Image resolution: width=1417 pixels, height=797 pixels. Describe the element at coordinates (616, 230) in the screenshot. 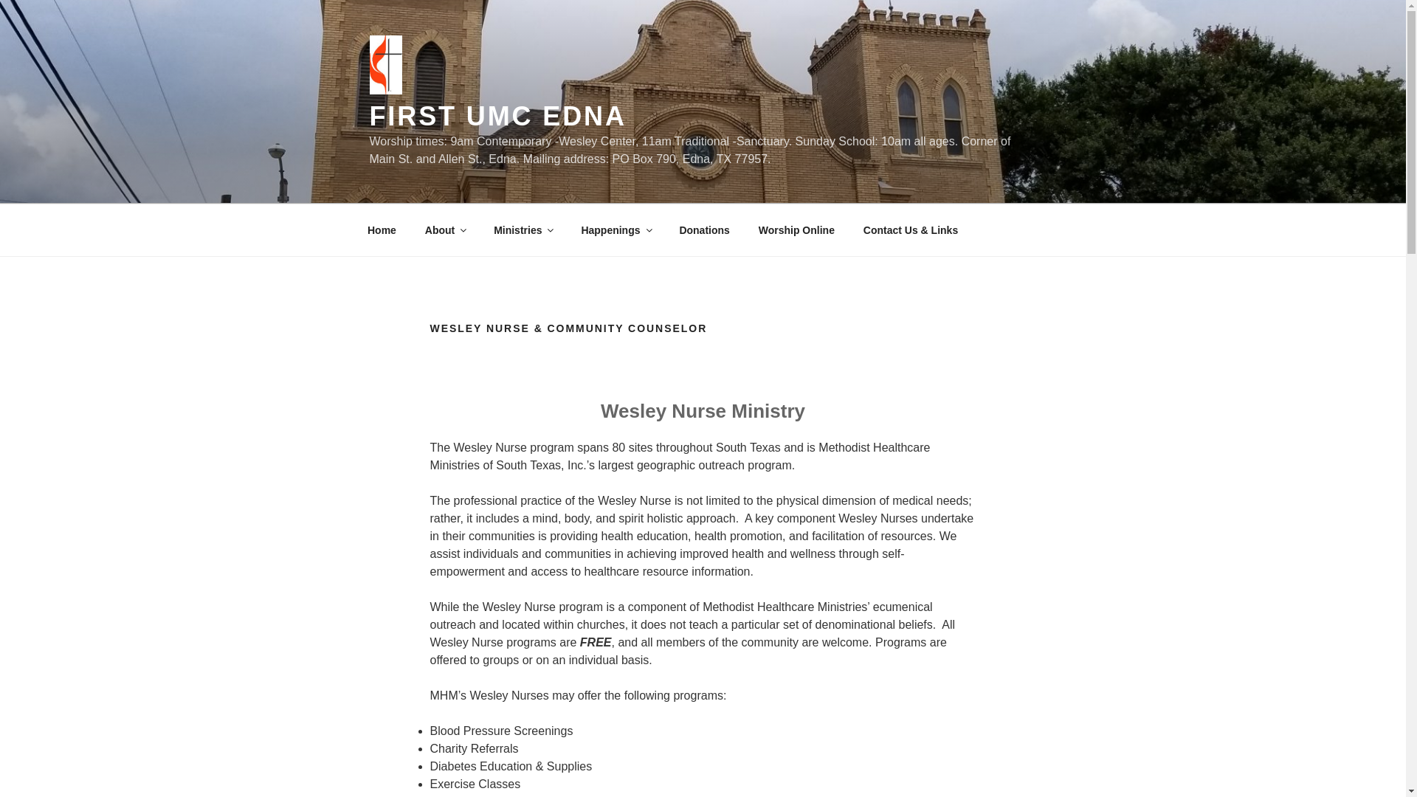

I see `Happenings` at that location.